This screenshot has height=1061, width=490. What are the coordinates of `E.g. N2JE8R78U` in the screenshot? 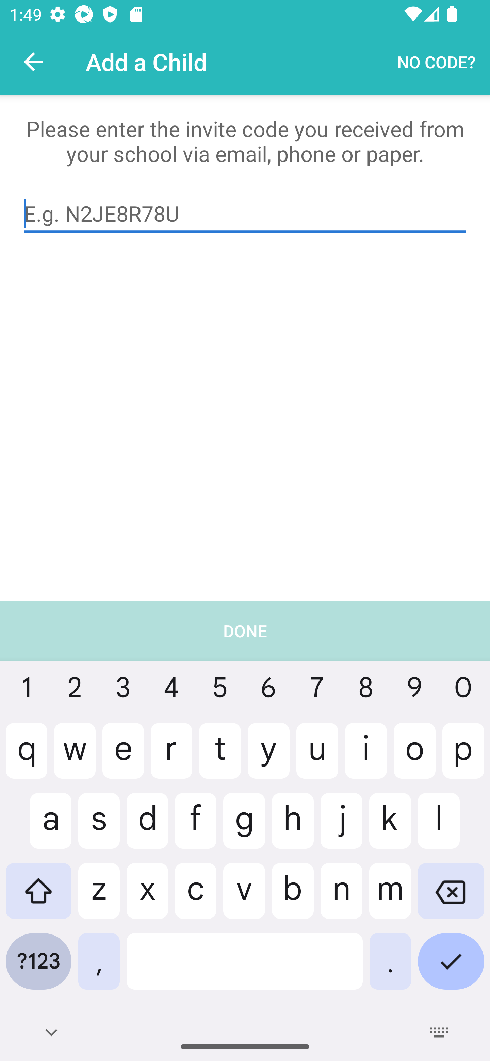 It's located at (245, 214).